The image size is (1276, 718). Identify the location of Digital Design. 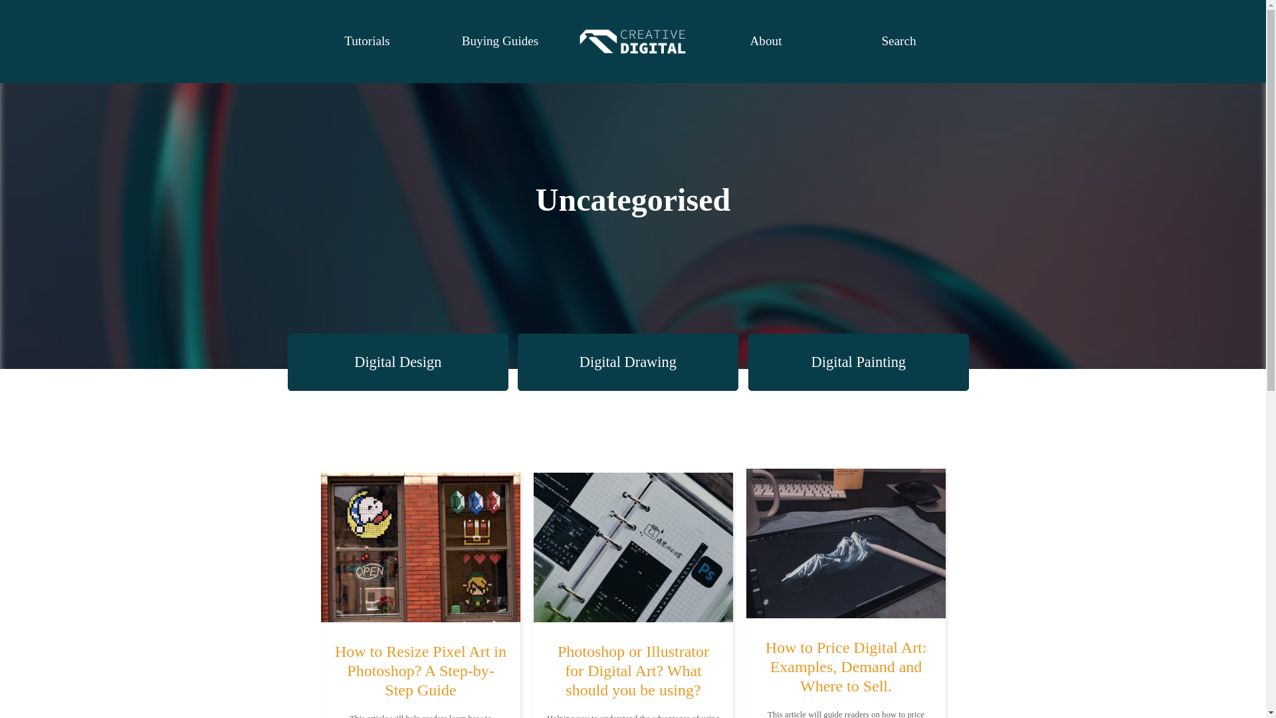
(397, 362).